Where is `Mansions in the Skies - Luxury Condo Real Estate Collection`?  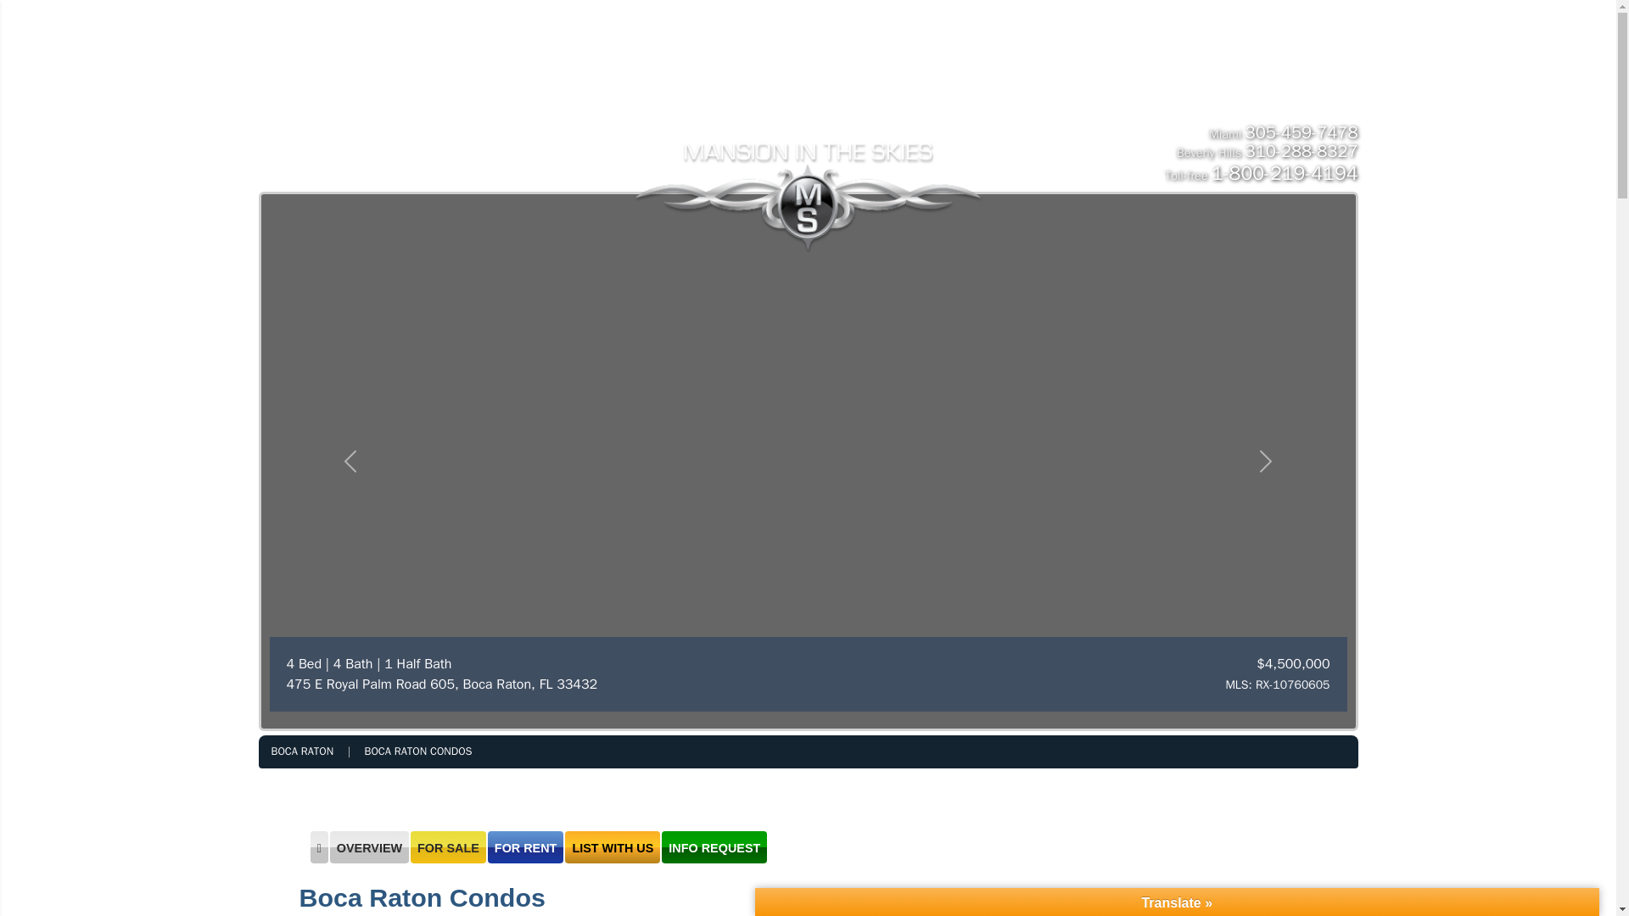 Mansions in the Skies - Luxury Condo Real Estate Collection is located at coordinates (808, 163).